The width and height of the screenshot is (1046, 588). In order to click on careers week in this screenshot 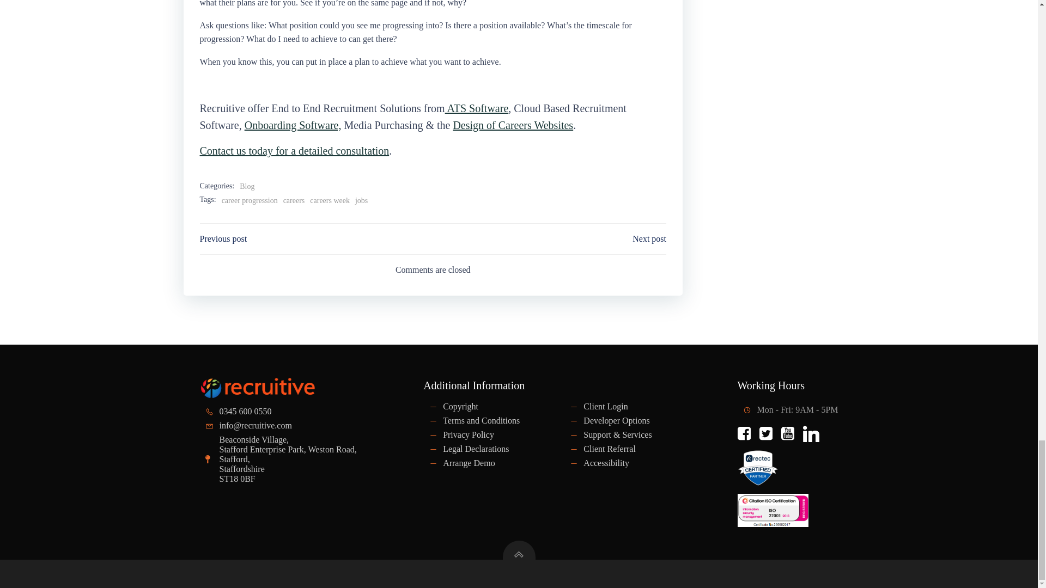, I will do `click(329, 200)`.